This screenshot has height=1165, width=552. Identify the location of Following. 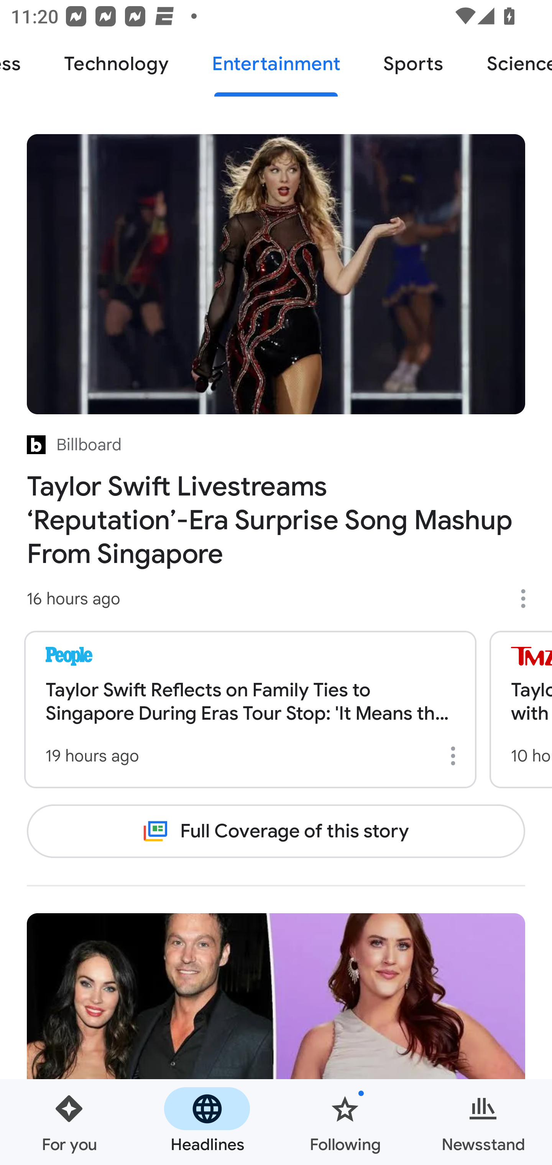
(345, 1122).